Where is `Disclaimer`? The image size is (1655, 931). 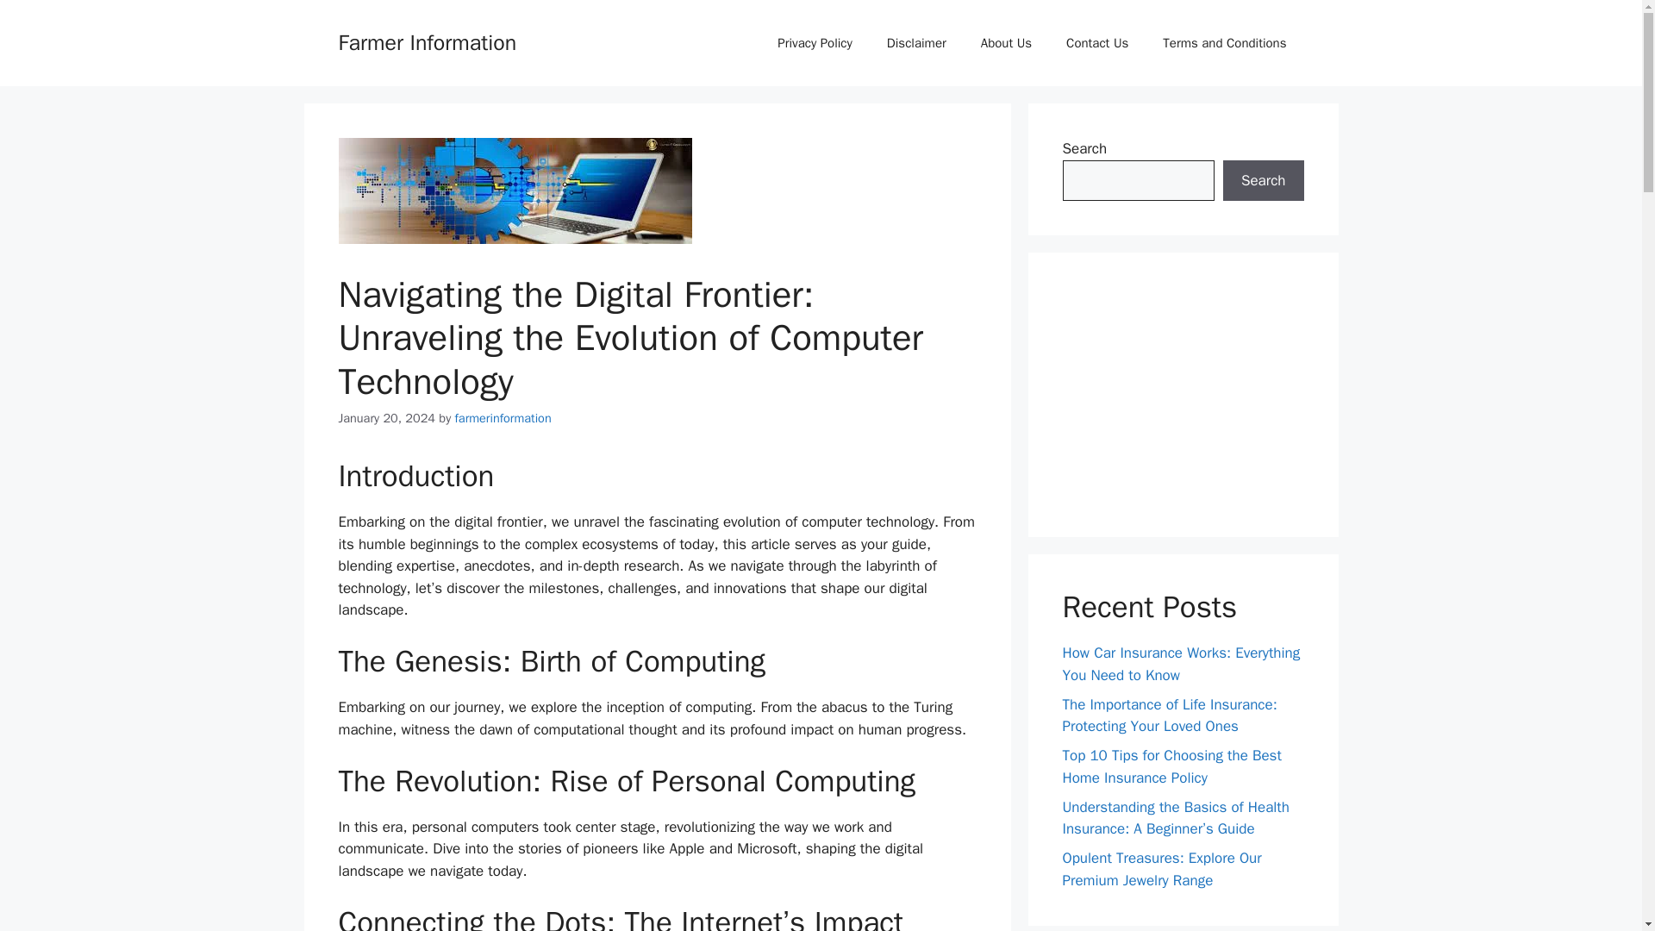 Disclaimer is located at coordinates (916, 43).